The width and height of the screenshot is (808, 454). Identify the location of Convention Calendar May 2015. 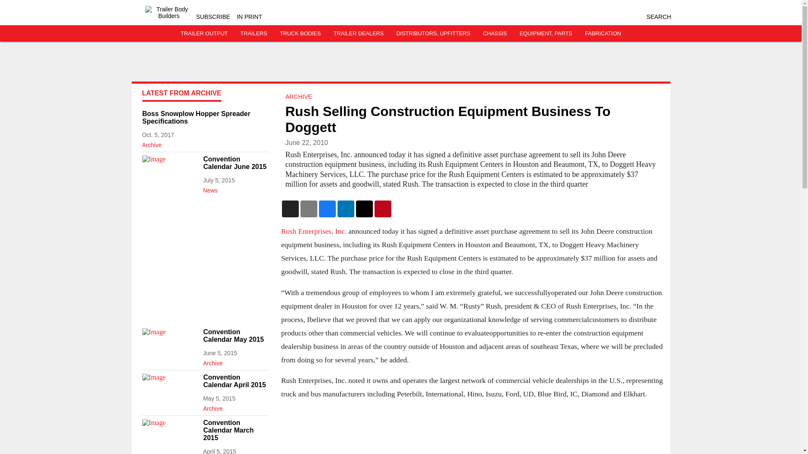
(235, 335).